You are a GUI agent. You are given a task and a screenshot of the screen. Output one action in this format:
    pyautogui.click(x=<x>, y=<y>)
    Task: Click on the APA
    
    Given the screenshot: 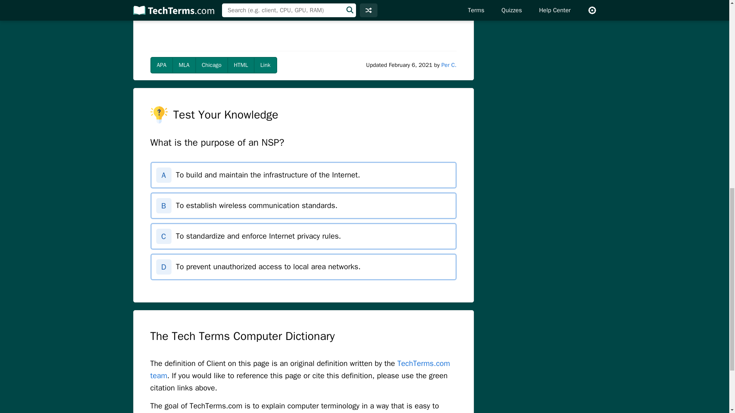 What is the action you would take?
    pyautogui.click(x=161, y=65)
    